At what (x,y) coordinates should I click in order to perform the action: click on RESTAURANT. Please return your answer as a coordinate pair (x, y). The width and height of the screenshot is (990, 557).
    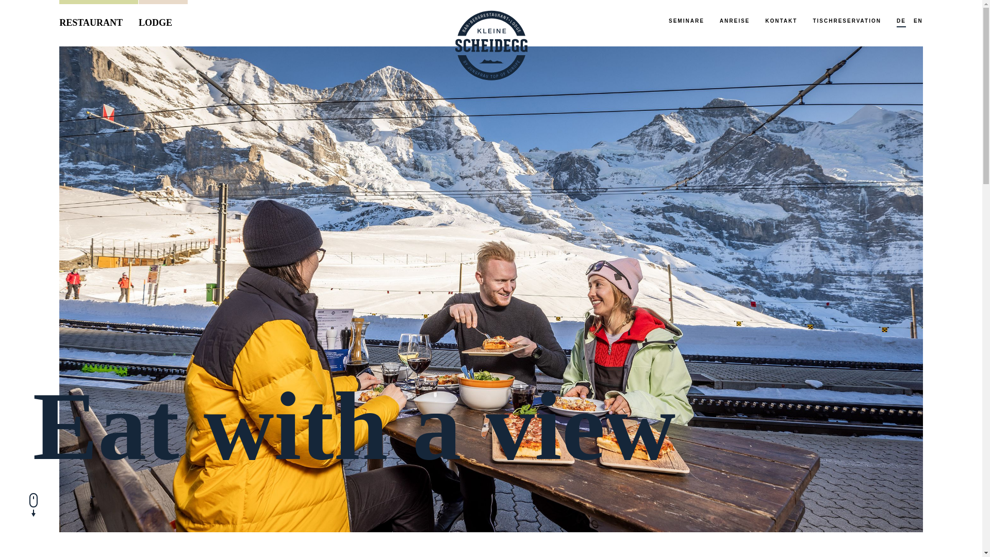
    Looking at the image, I should click on (99, 18).